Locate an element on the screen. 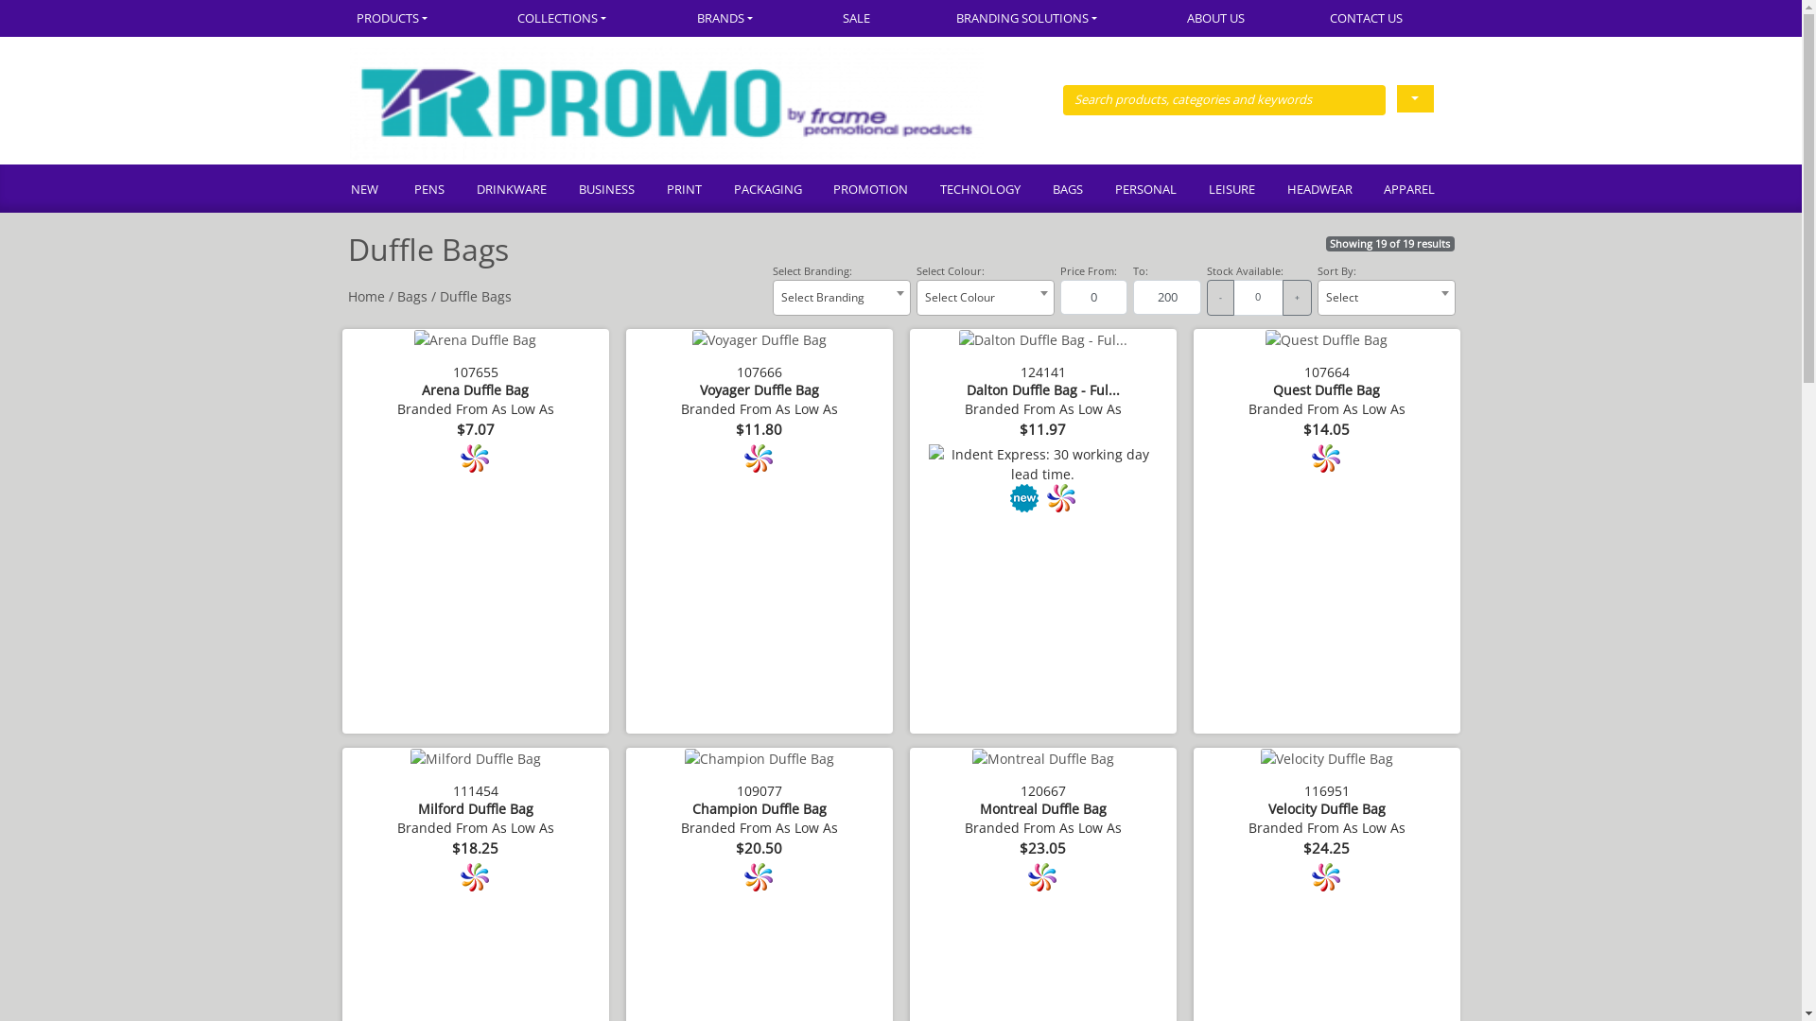 The height and width of the screenshot is (1021, 1816). 116951
Velocity Duffle Bag
Branded From As Low As
$24.25 is located at coordinates (1327, 826).